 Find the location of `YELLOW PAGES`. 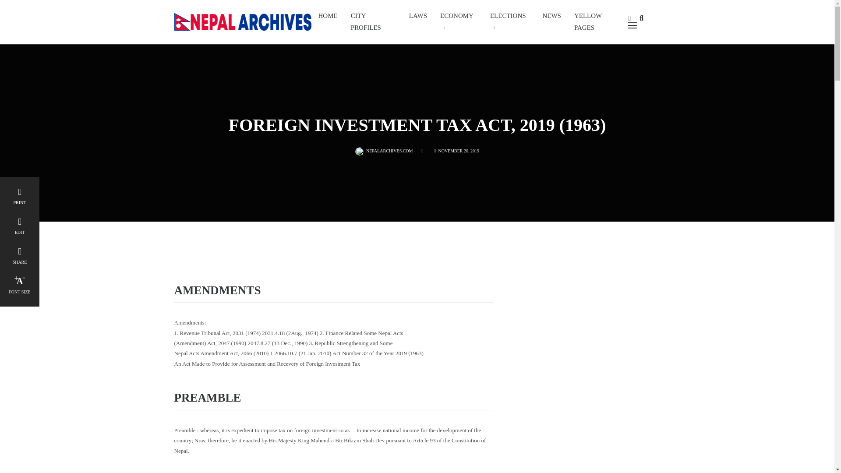

YELLOW PAGES is located at coordinates (598, 22).